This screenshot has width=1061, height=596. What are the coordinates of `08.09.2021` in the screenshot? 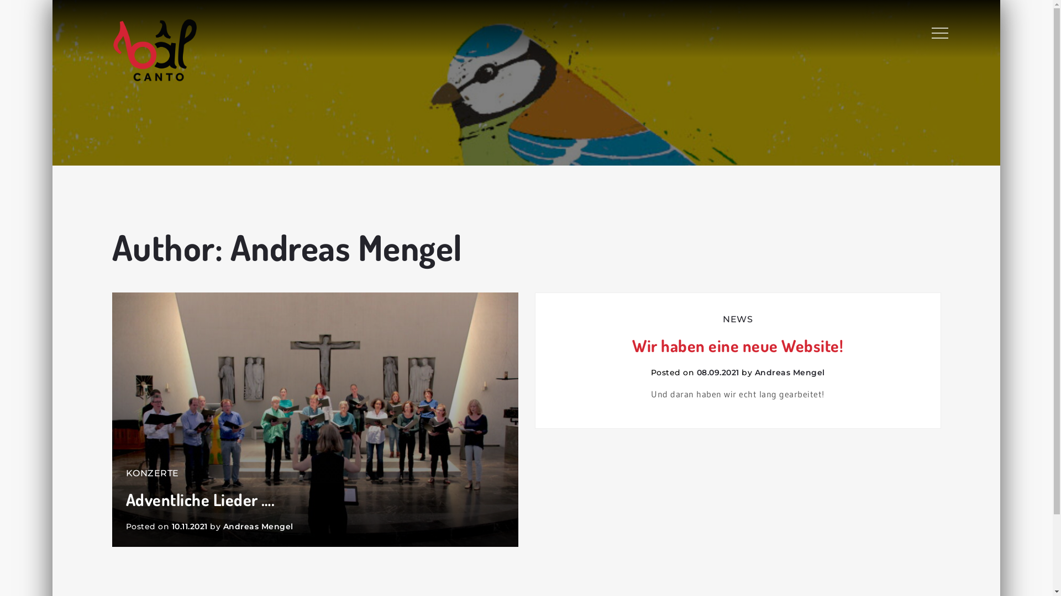 It's located at (717, 372).